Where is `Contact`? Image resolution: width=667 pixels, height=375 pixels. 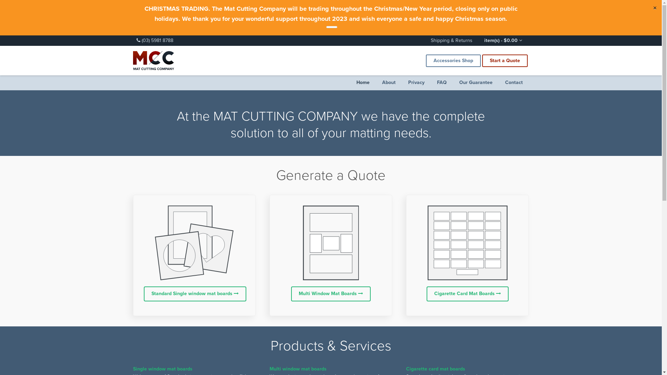
Contact is located at coordinates (514, 83).